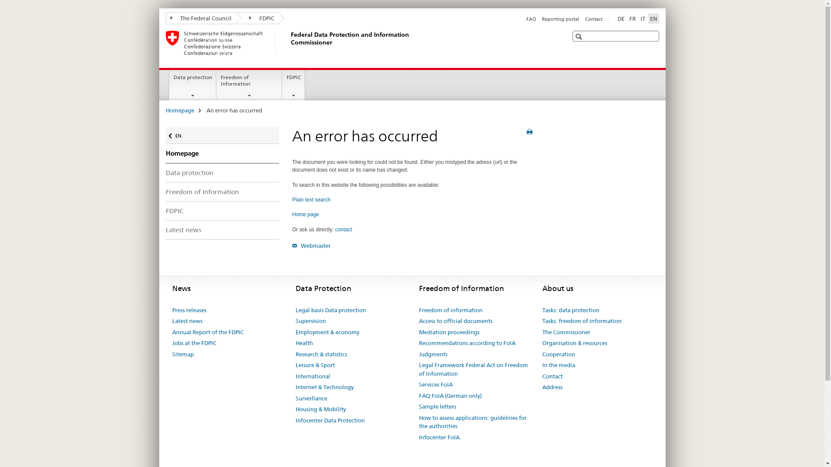  What do you see at coordinates (566, 333) in the screenshot?
I see `The Commissioner` at bounding box center [566, 333].